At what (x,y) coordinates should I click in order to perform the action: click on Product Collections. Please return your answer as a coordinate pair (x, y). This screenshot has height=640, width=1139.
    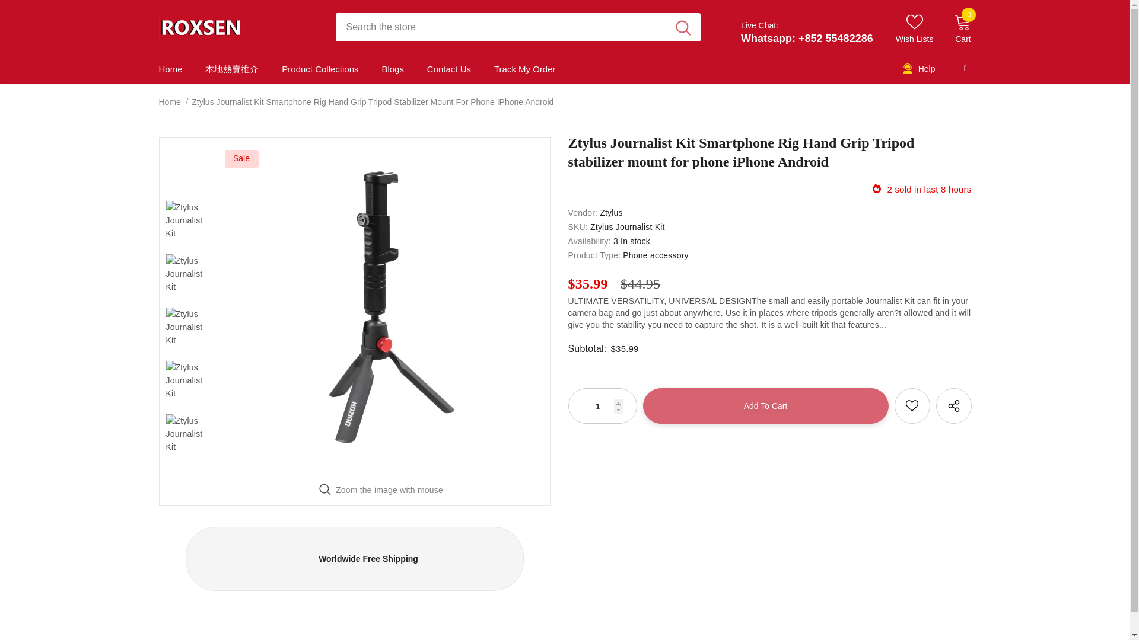
    Looking at the image, I should click on (320, 69).